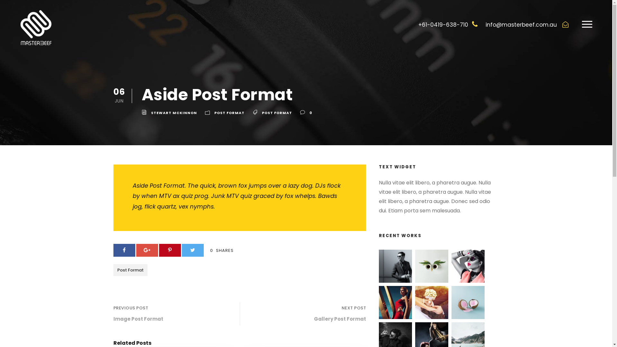  Describe the element at coordinates (468, 266) in the screenshot. I see `shutterstock_471769004` at that location.